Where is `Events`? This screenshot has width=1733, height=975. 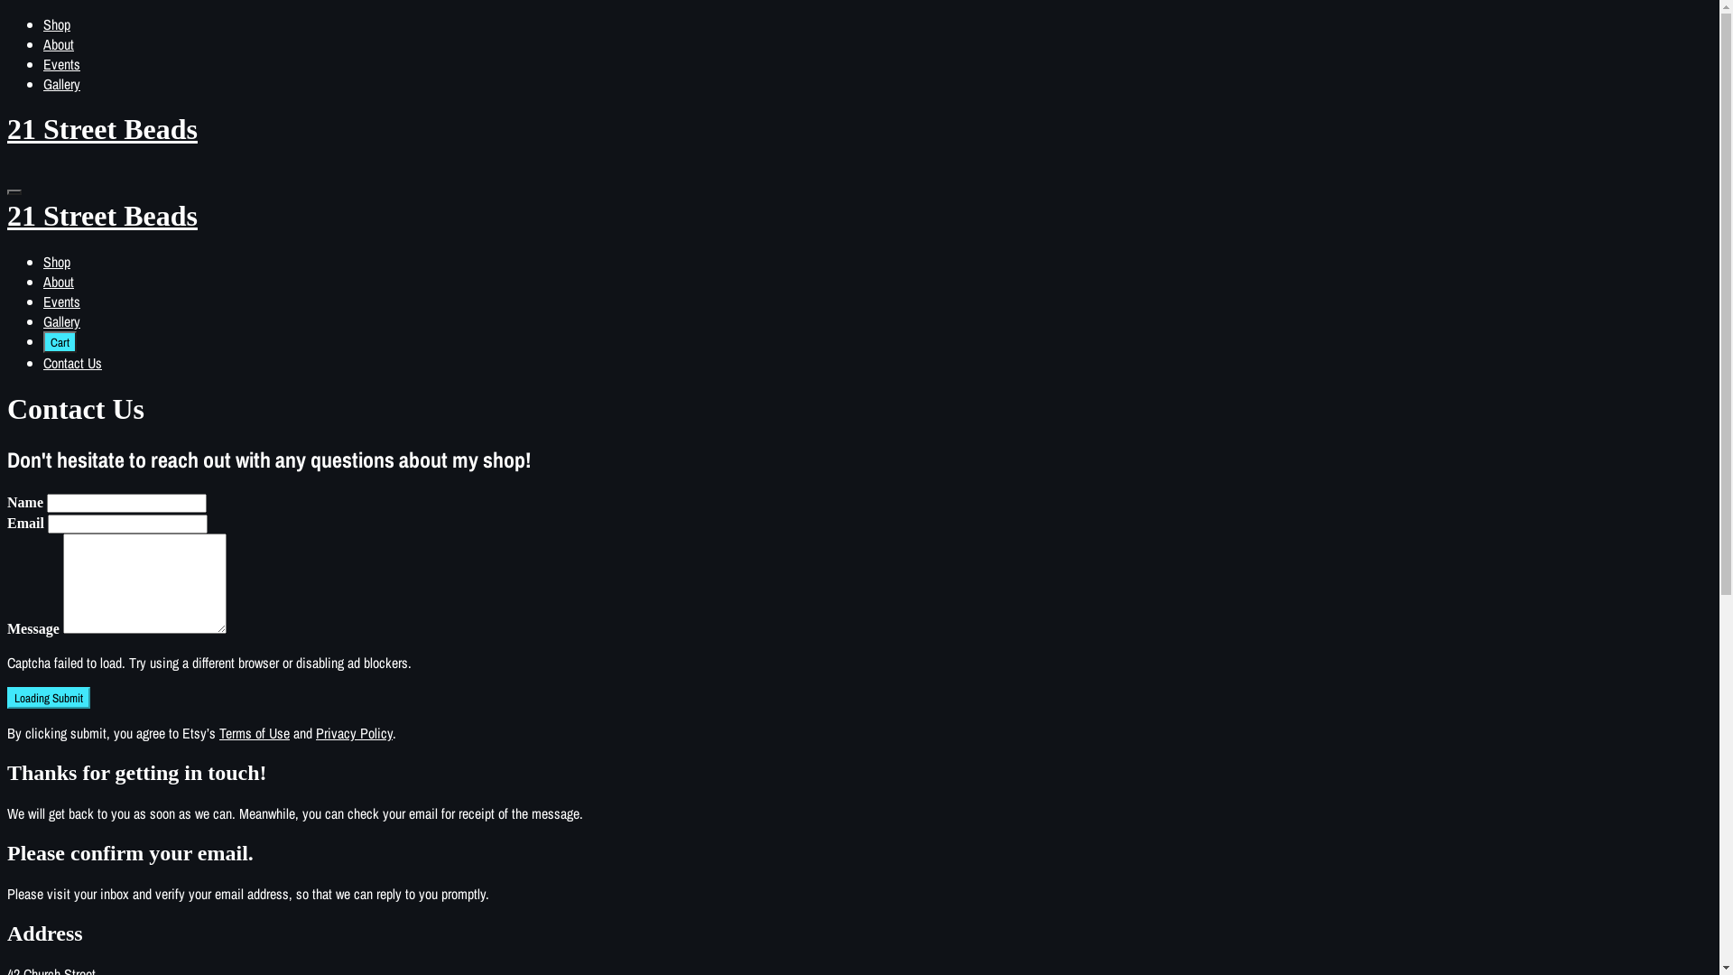 Events is located at coordinates (61, 64).